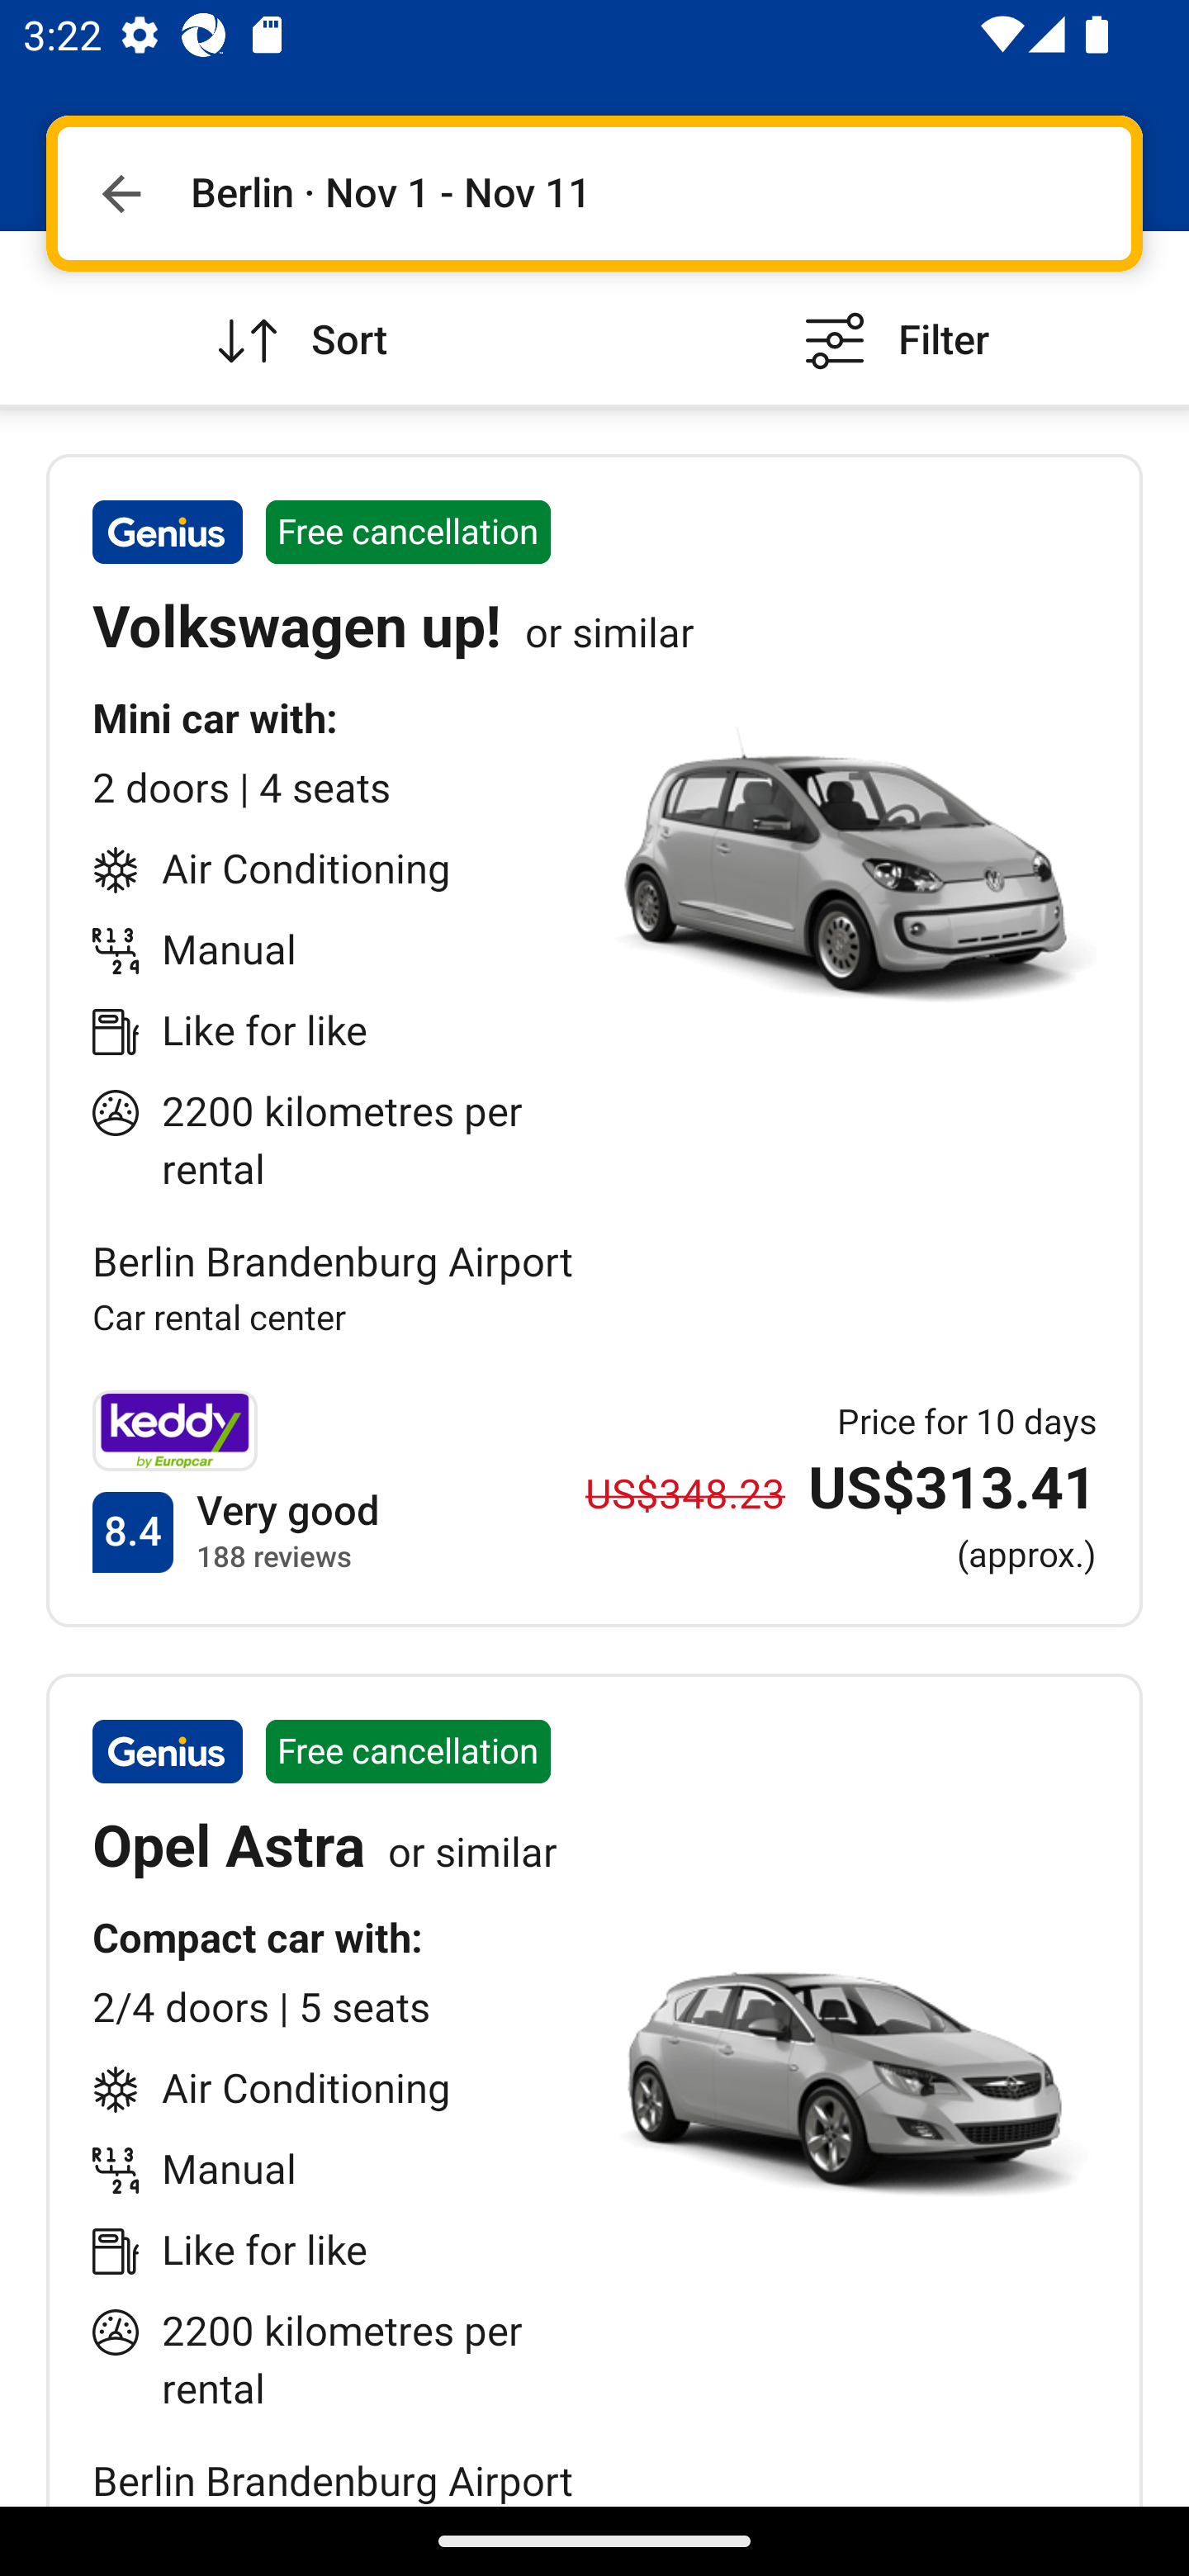 This screenshot has width=1189, height=2576. Describe the element at coordinates (892, 317) in the screenshot. I see `Filter` at that location.